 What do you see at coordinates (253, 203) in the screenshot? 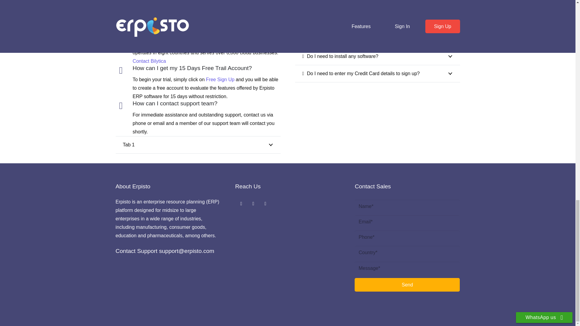
I see `Twitter` at bounding box center [253, 203].